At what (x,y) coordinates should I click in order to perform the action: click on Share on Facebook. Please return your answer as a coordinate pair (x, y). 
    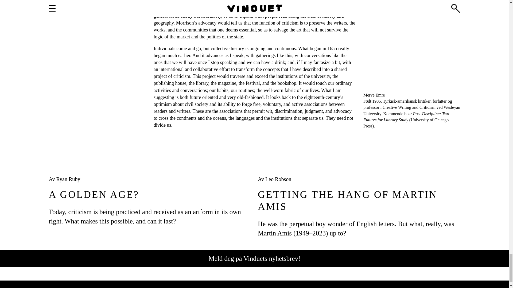
    Looking at the image, I should click on (55, 111).